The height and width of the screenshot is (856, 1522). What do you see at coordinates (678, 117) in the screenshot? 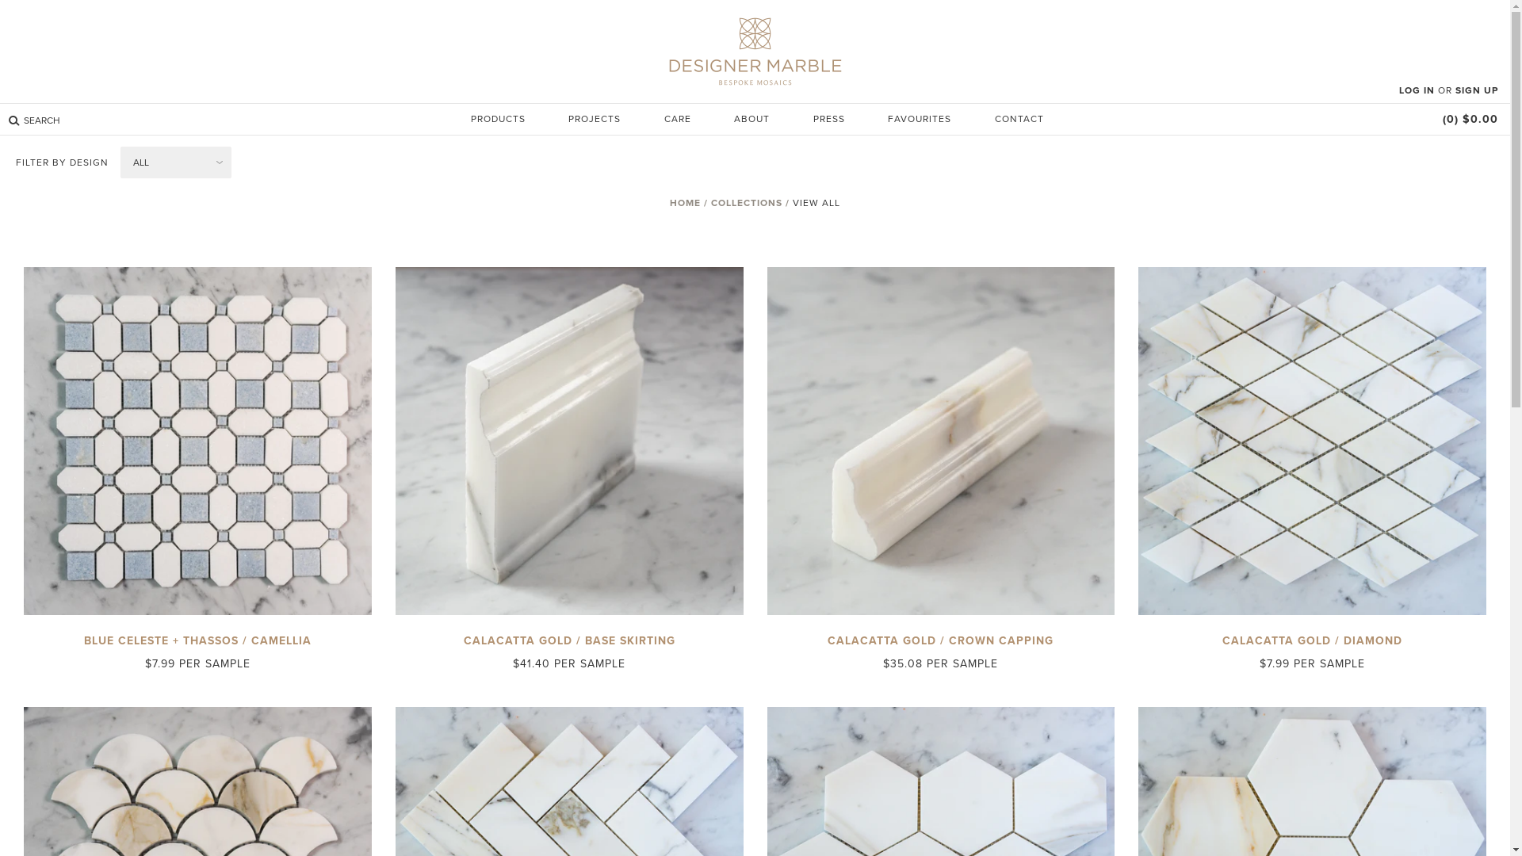
I see `CARE` at bounding box center [678, 117].